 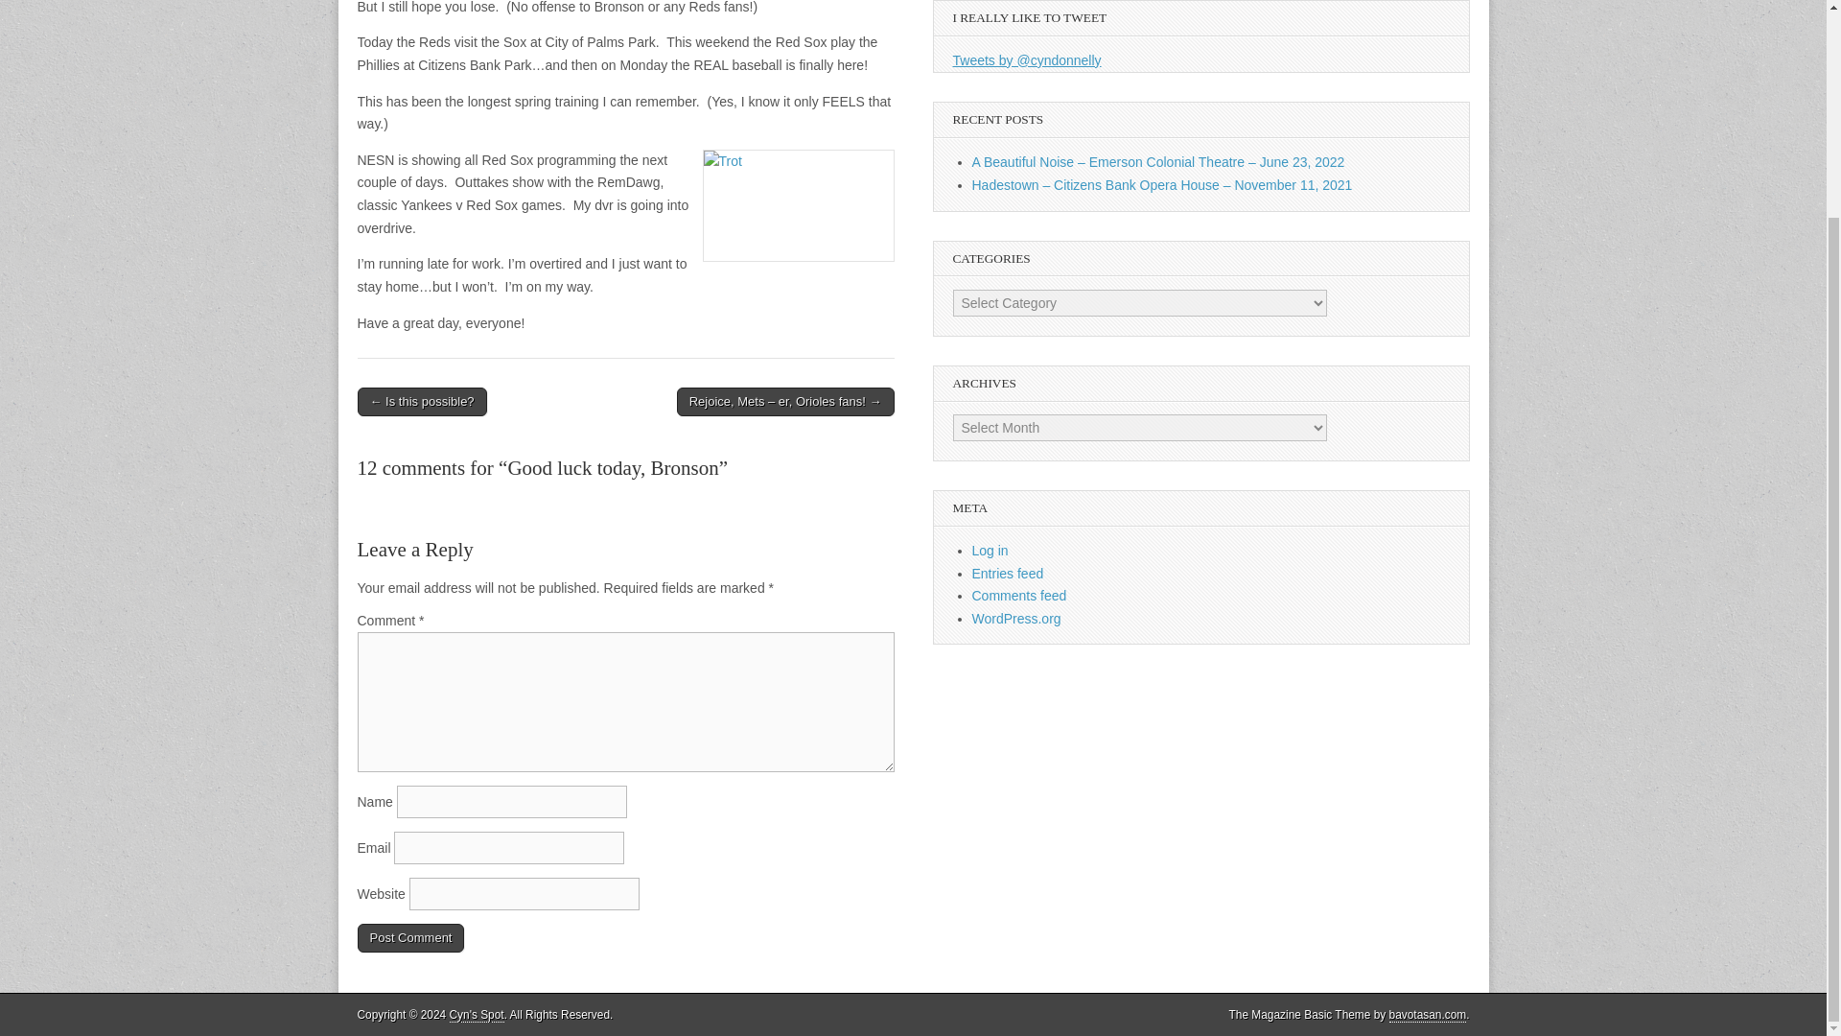 What do you see at coordinates (410, 938) in the screenshot?
I see `Post Comment` at bounding box center [410, 938].